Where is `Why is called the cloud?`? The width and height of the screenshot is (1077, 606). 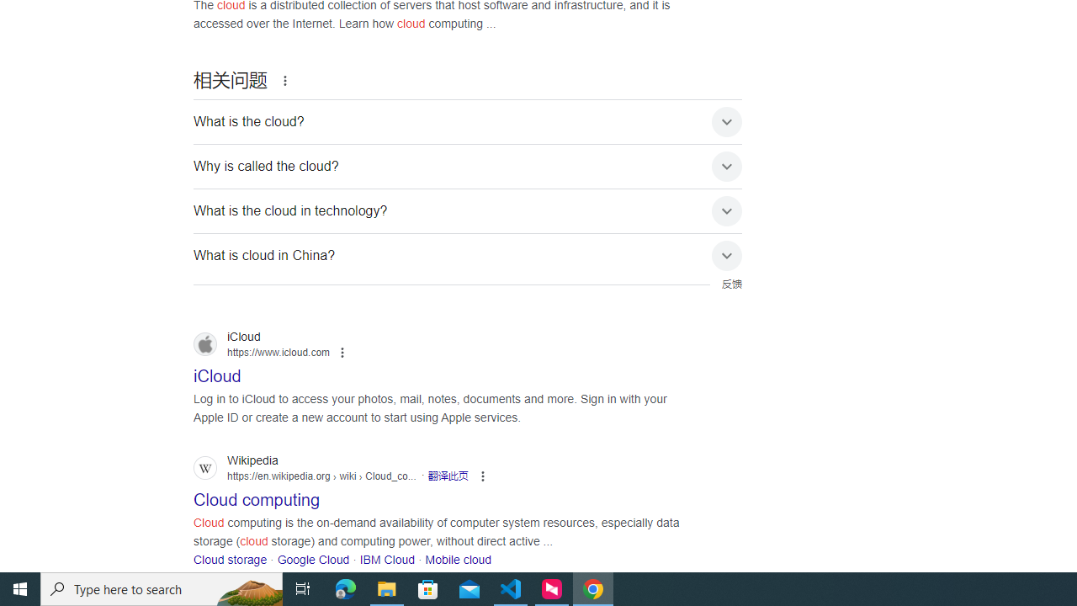
Why is called the cloud? is located at coordinates (468, 167).